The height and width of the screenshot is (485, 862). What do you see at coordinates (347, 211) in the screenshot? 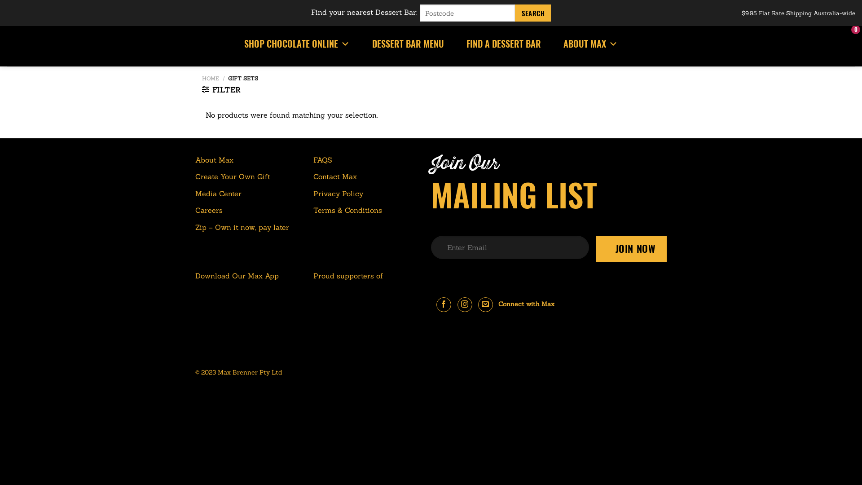
I see `Terms & Conditions` at bounding box center [347, 211].